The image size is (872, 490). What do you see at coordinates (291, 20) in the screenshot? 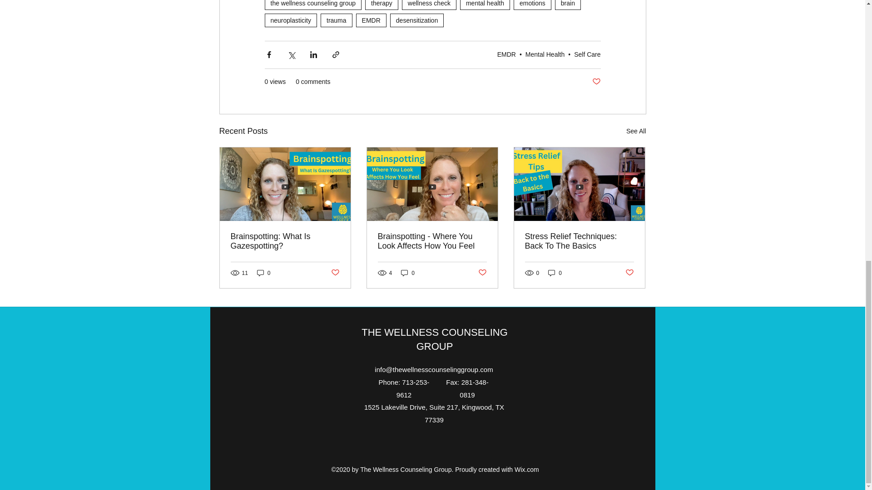
I see `neuroplasticity` at bounding box center [291, 20].